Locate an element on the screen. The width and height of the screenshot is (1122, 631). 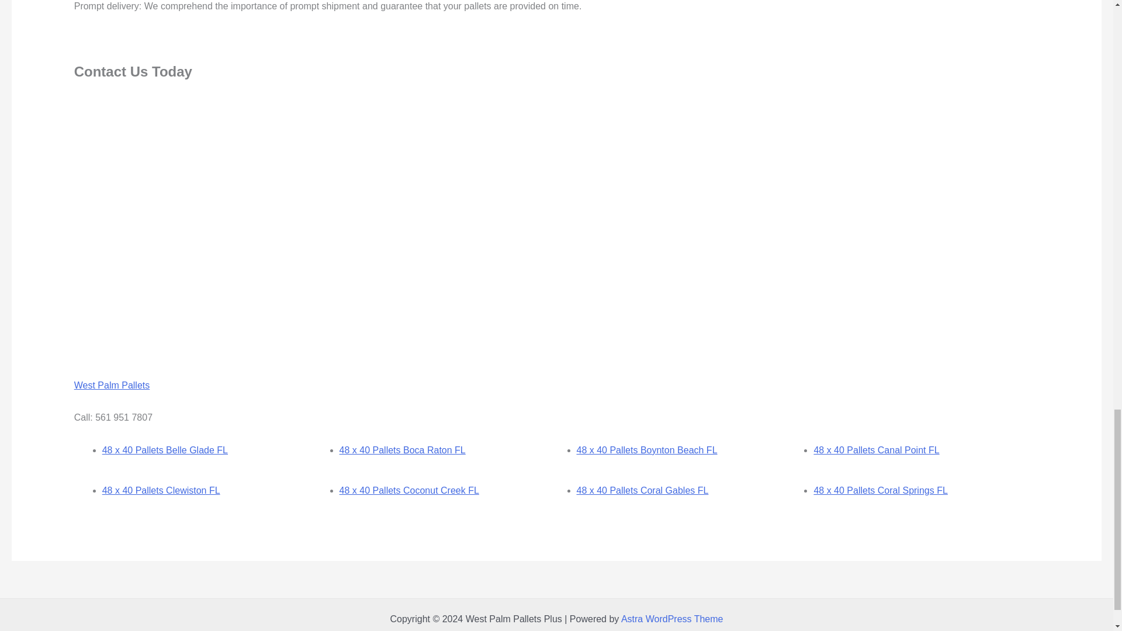
48 x 40 Pallets Canal Point FL is located at coordinates (877, 450).